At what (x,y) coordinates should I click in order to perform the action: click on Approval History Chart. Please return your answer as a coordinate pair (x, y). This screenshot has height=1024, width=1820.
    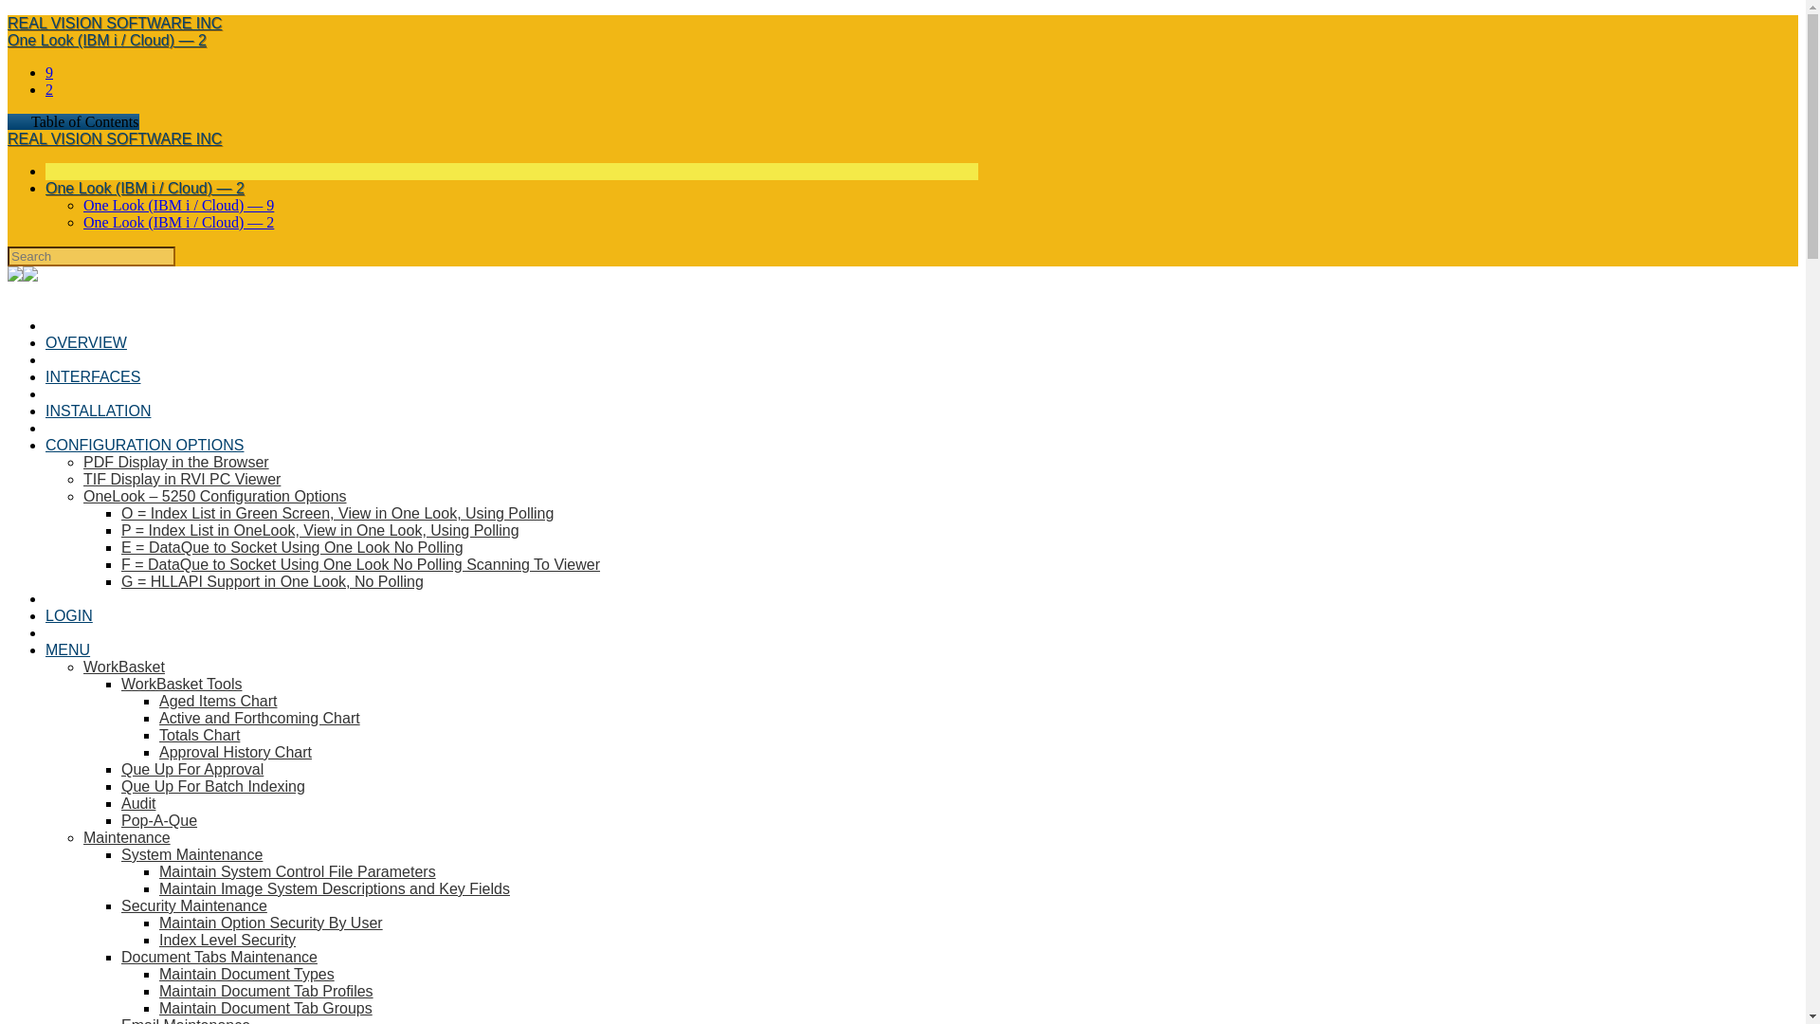
    Looking at the image, I should click on (235, 753).